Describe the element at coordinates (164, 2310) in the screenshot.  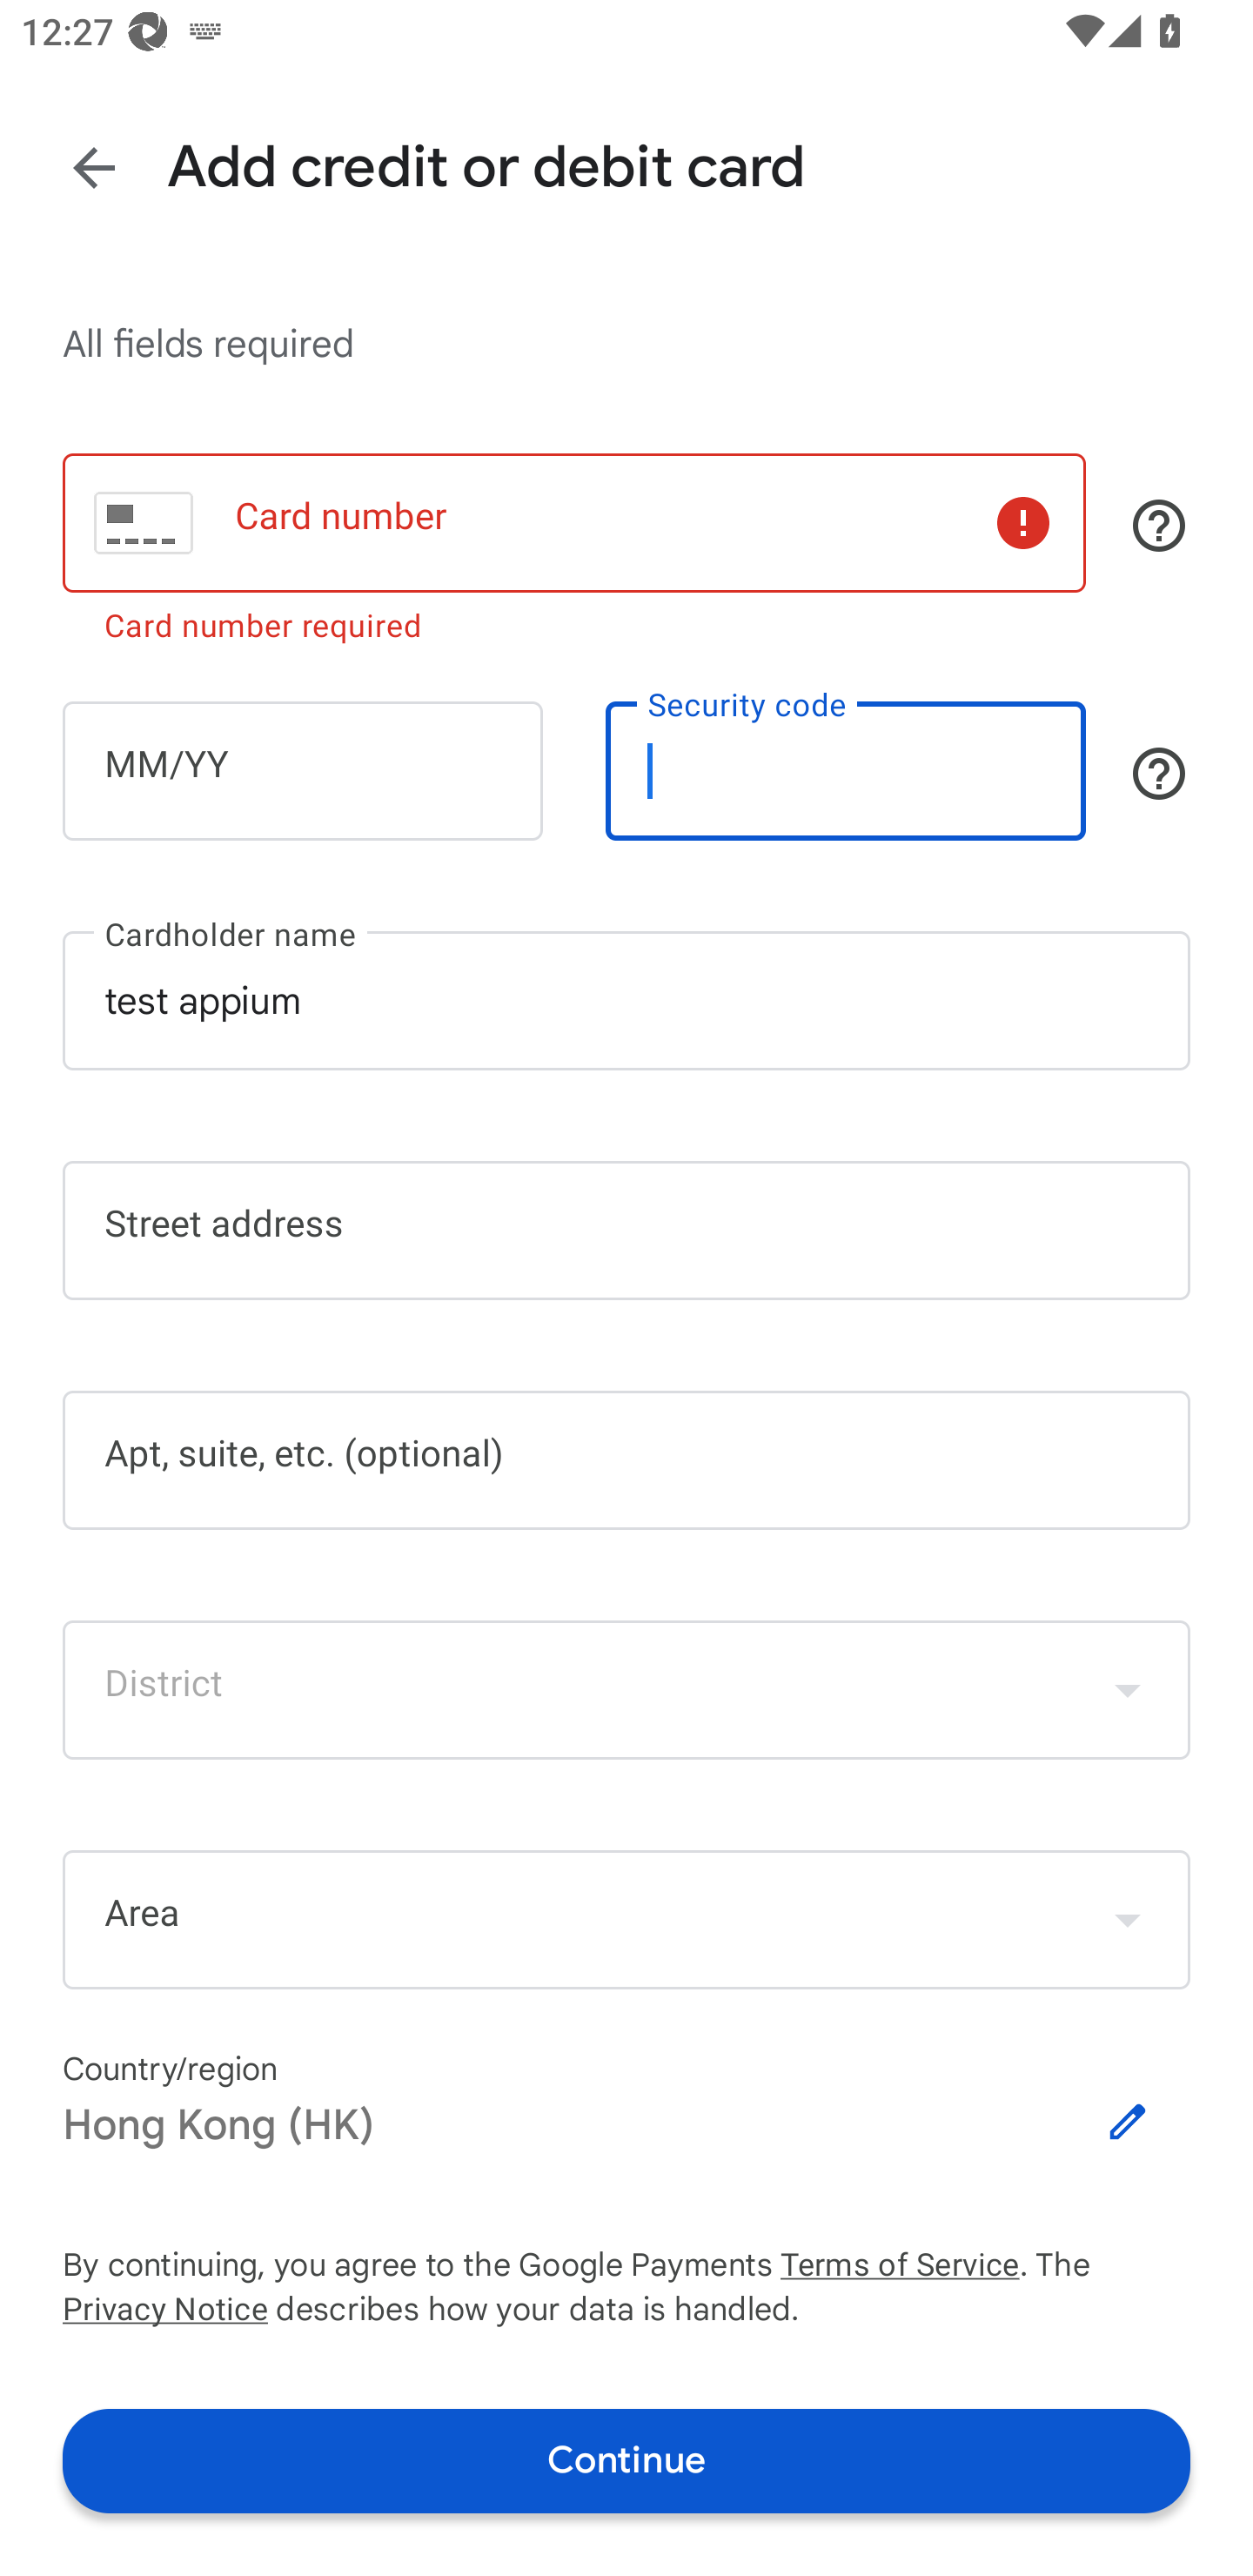
I see `Privacy Notice` at that location.